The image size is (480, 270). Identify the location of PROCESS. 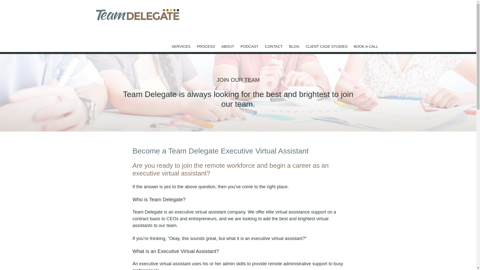
(206, 45).